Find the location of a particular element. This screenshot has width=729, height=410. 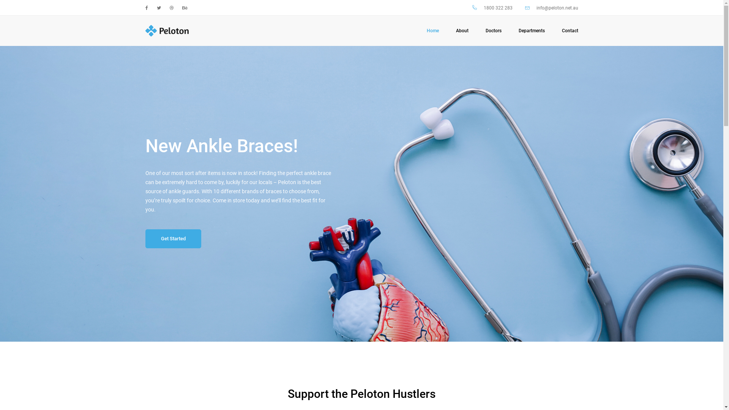

info@peloton.net.au is located at coordinates (551, 8).